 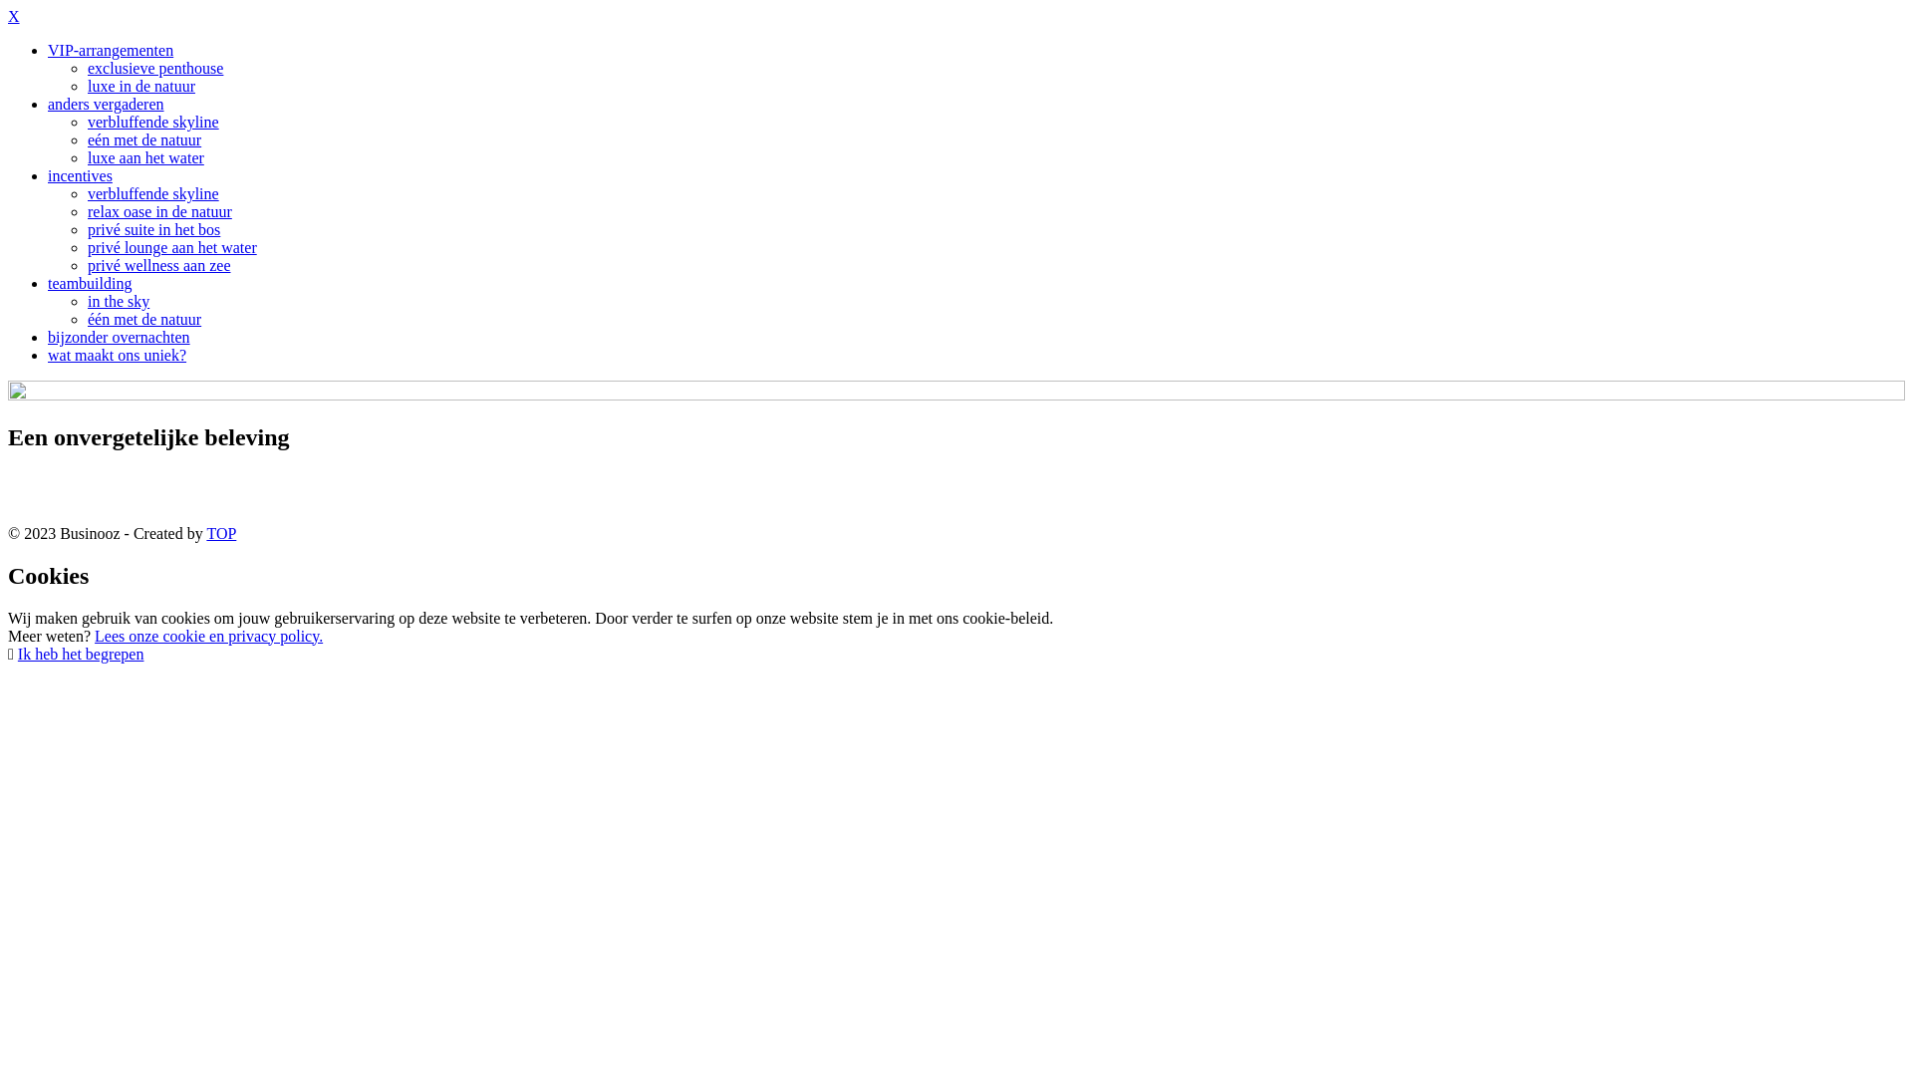 What do you see at coordinates (82, 654) in the screenshot?
I see `Ik heb het begrepen` at bounding box center [82, 654].